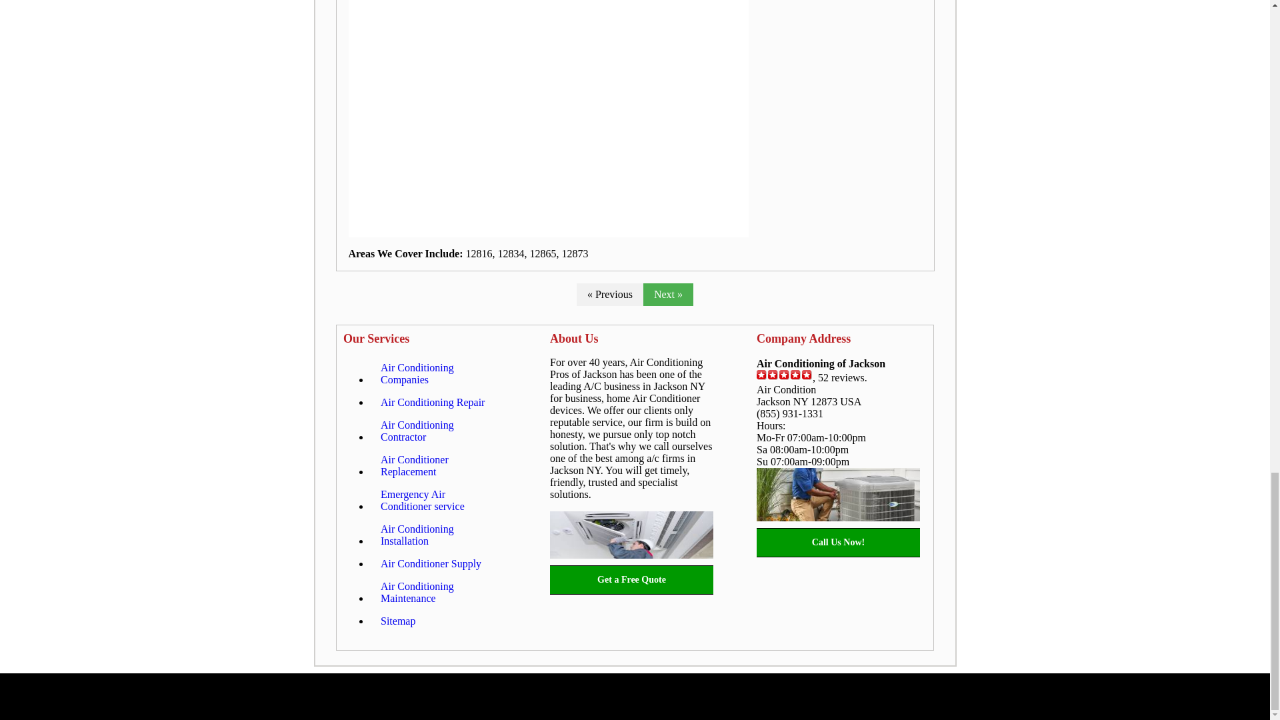  What do you see at coordinates (438, 373) in the screenshot?
I see `Air Conditioning Companies` at bounding box center [438, 373].